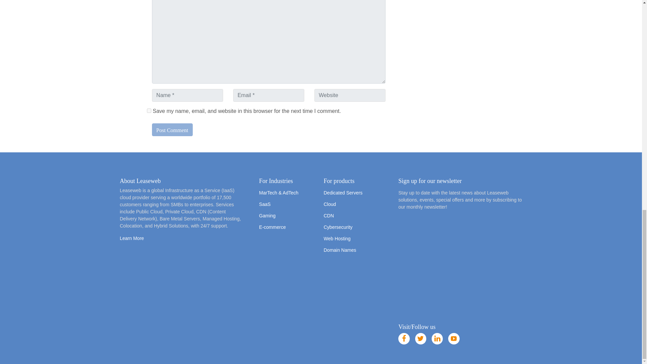 This screenshot has height=364, width=647. Describe the element at coordinates (454, 338) in the screenshot. I see `YouTube` at that location.